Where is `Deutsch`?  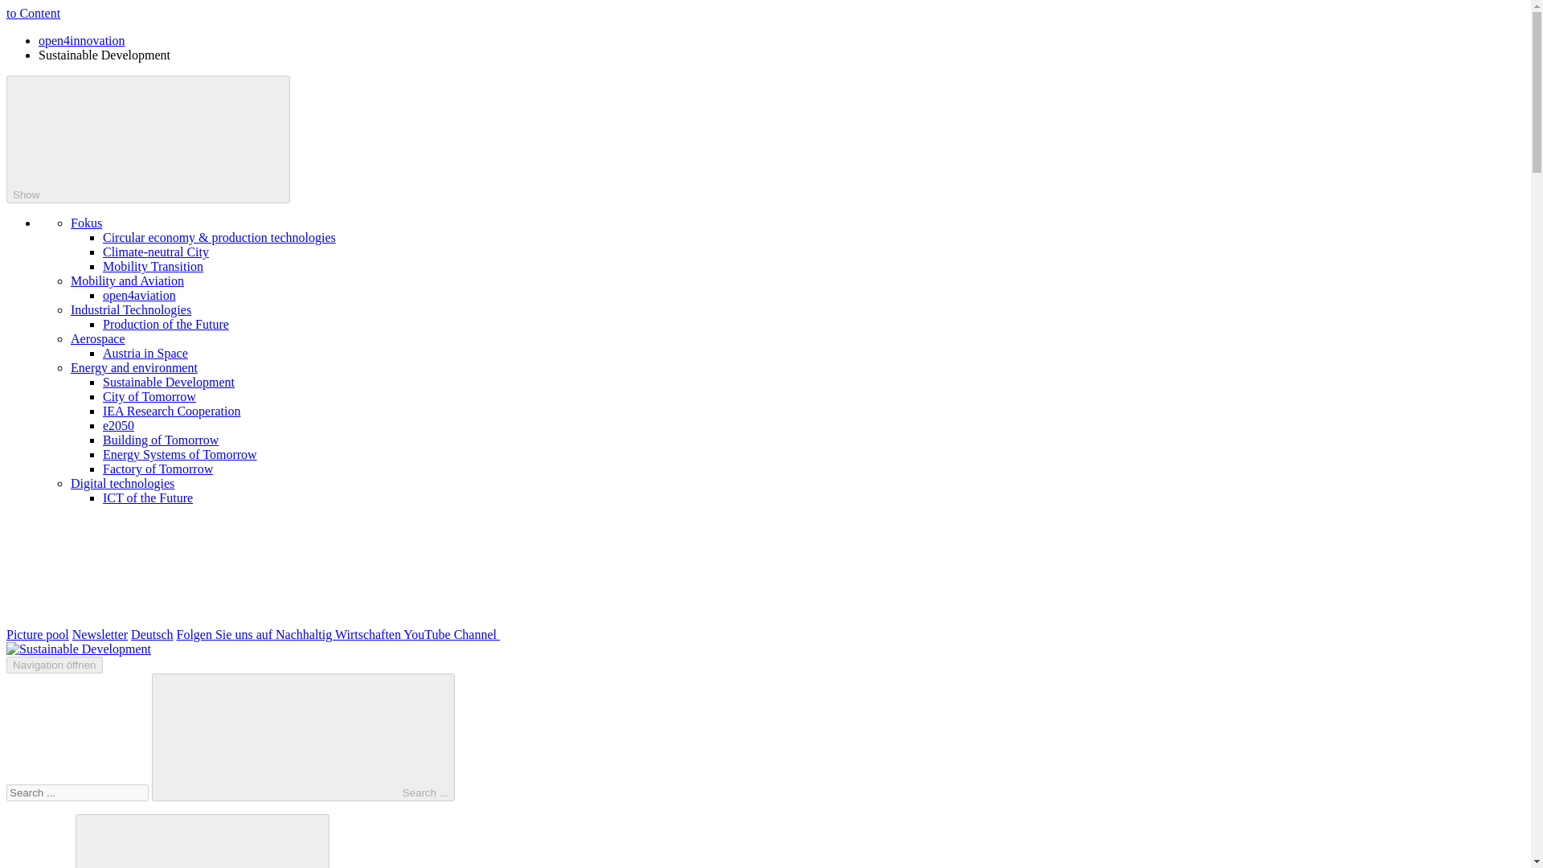
Deutsch is located at coordinates (152, 634).